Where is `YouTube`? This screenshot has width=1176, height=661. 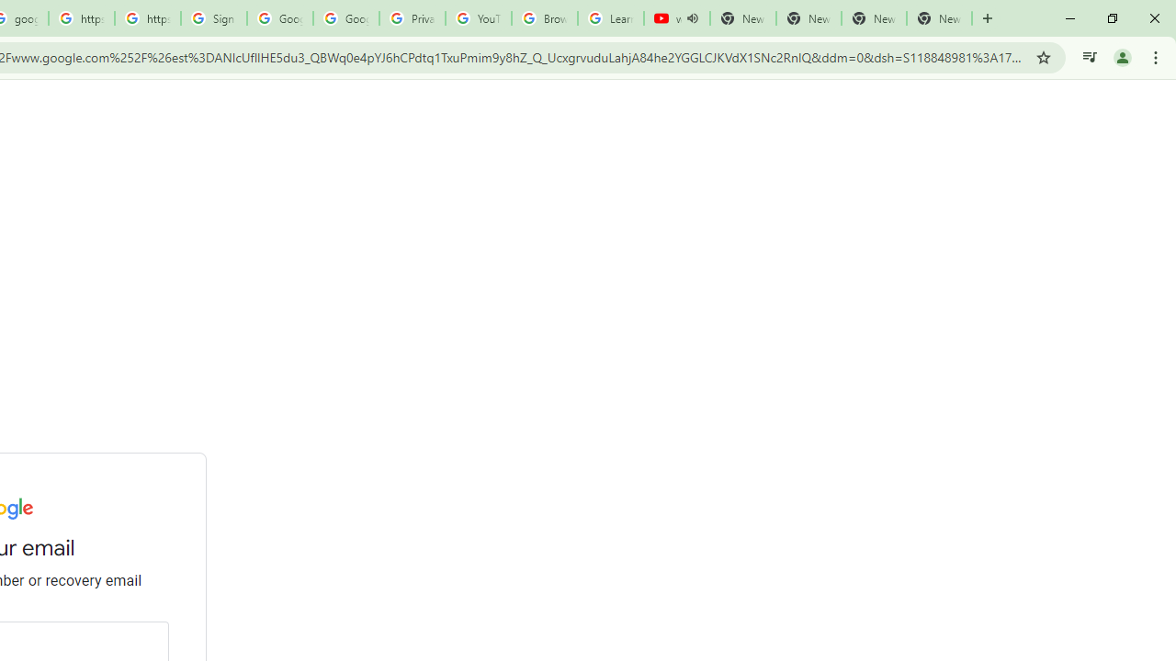
YouTube is located at coordinates (478, 18).